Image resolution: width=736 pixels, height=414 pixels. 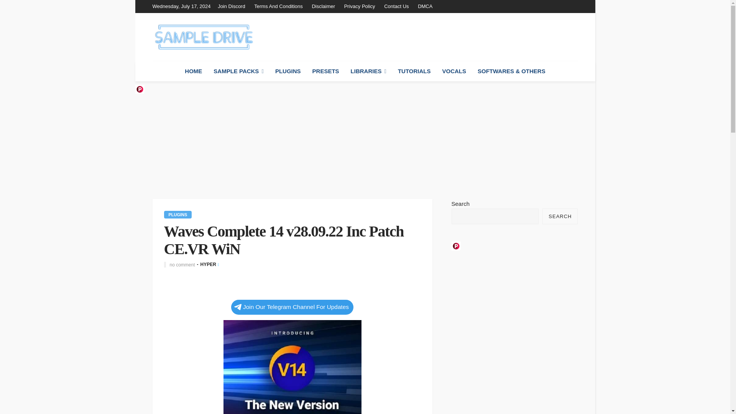 What do you see at coordinates (178, 215) in the screenshot?
I see `PLUGINS` at bounding box center [178, 215].